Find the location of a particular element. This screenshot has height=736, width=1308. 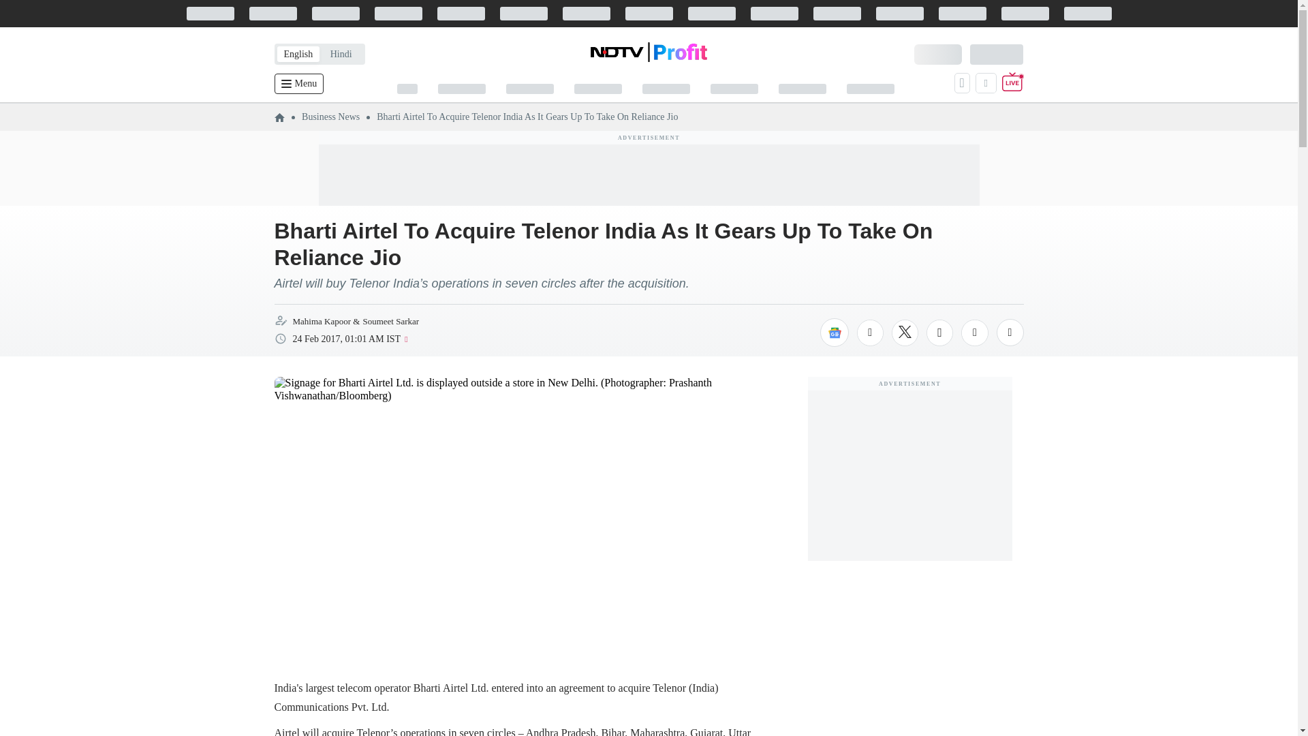

Menu is located at coordinates (298, 84).